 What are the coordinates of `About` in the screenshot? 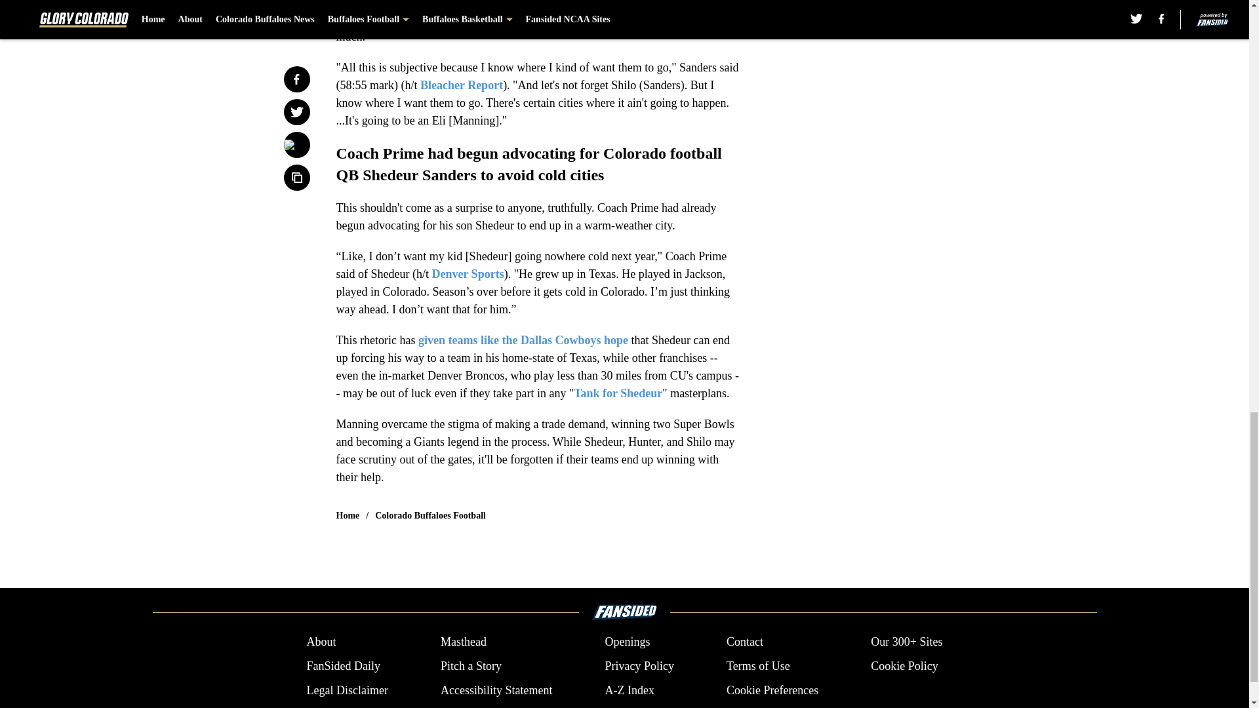 It's located at (321, 641).